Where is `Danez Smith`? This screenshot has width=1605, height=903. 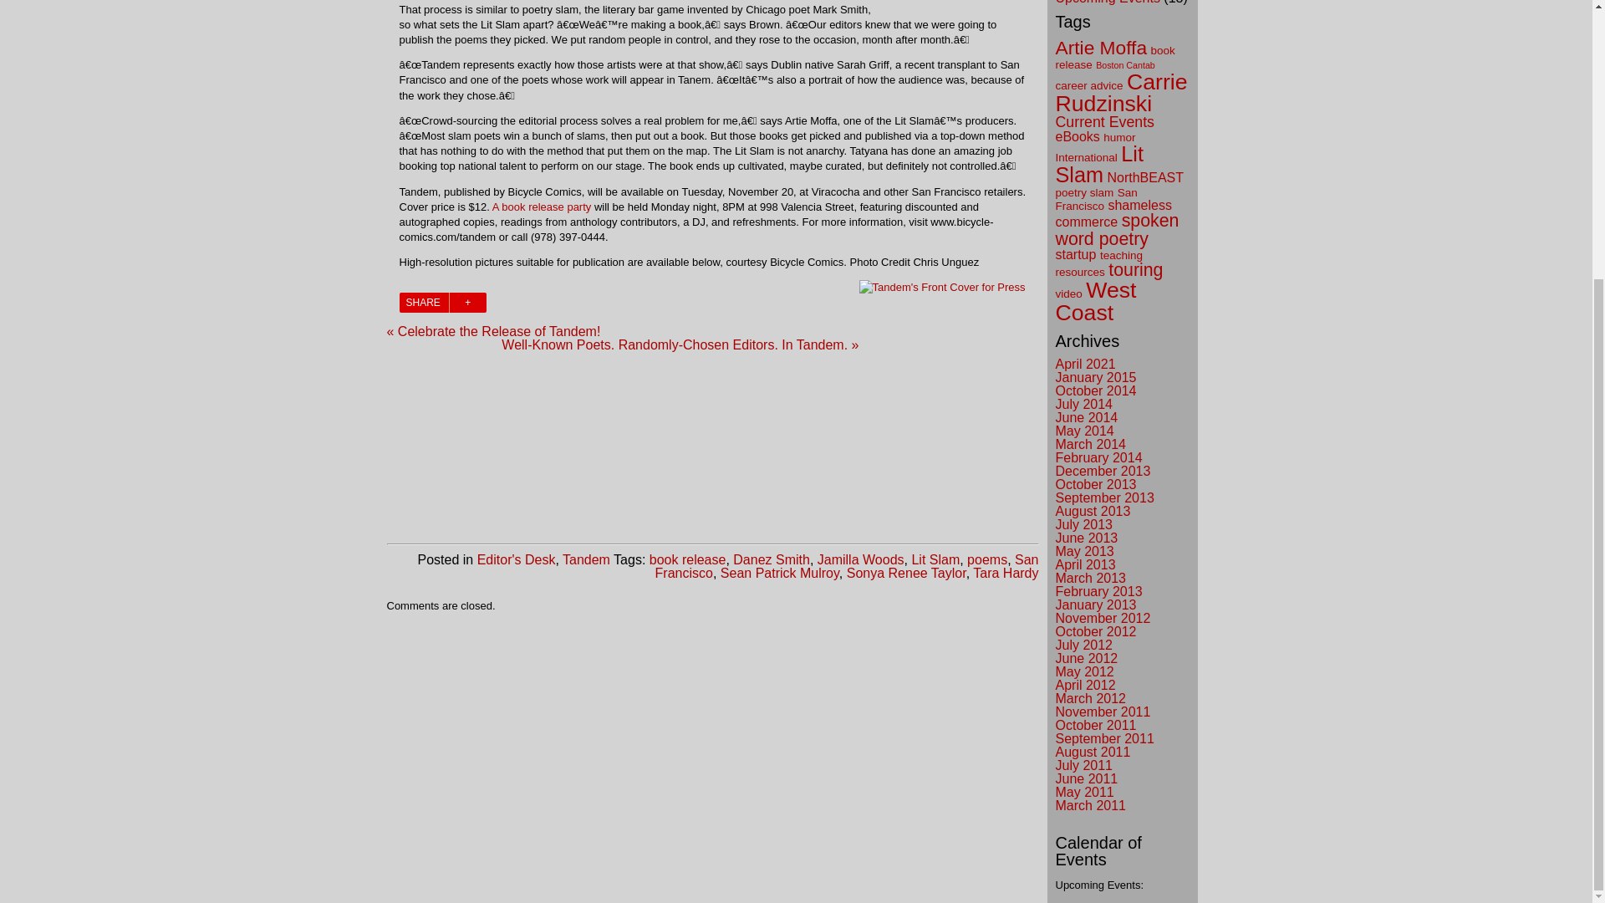
Danez Smith is located at coordinates (772, 559).